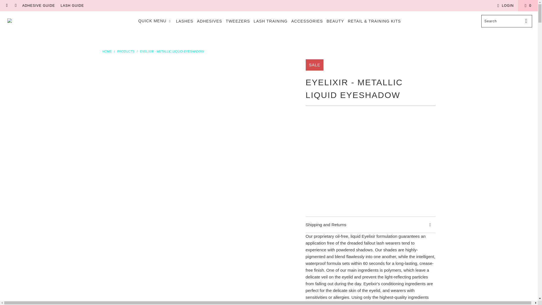  What do you see at coordinates (209, 21) in the screenshot?
I see `ADHESIVES` at bounding box center [209, 21].